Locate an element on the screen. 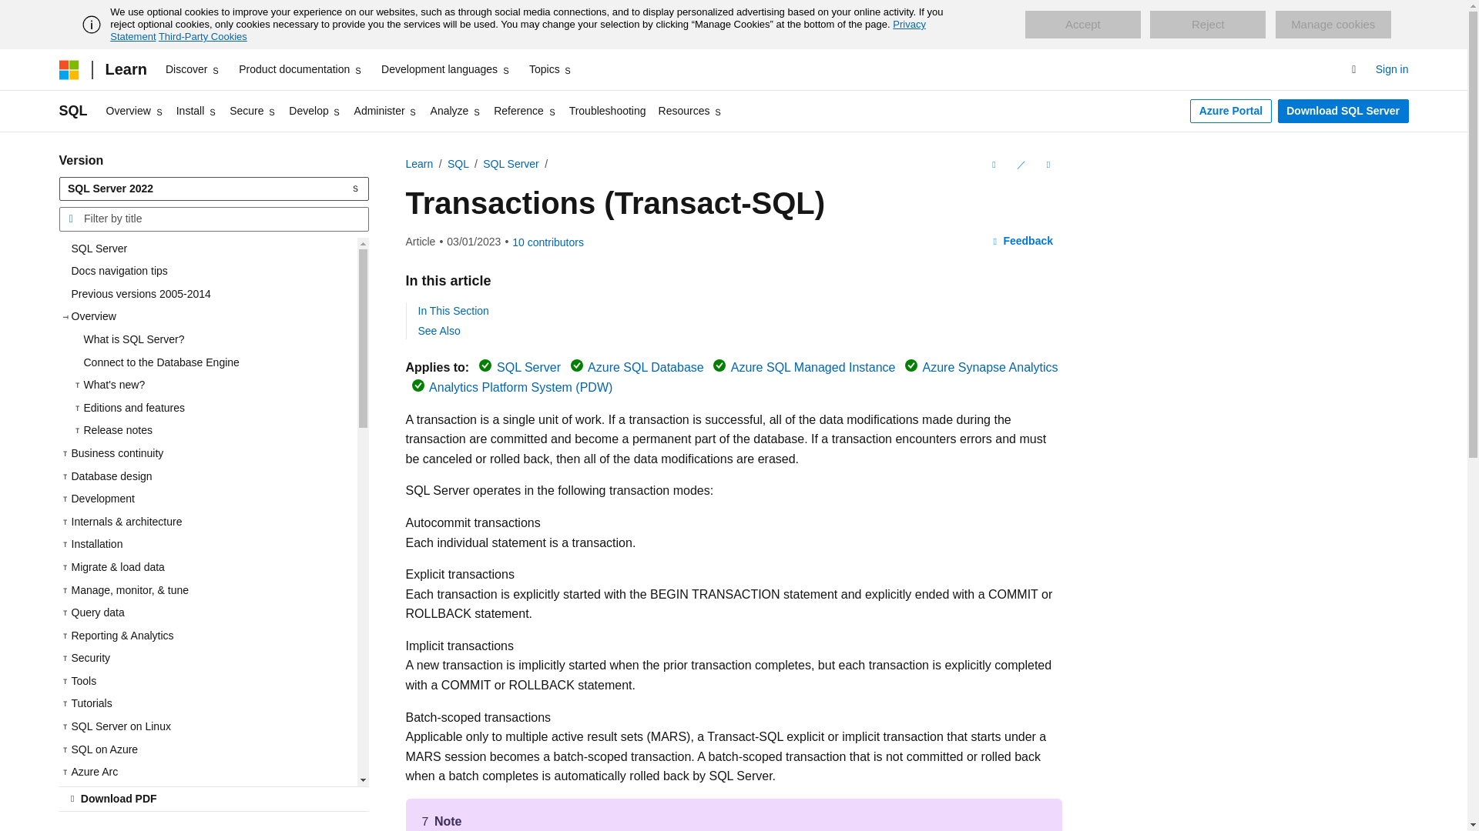 This screenshot has width=1479, height=831. Product documentation is located at coordinates (300, 69).